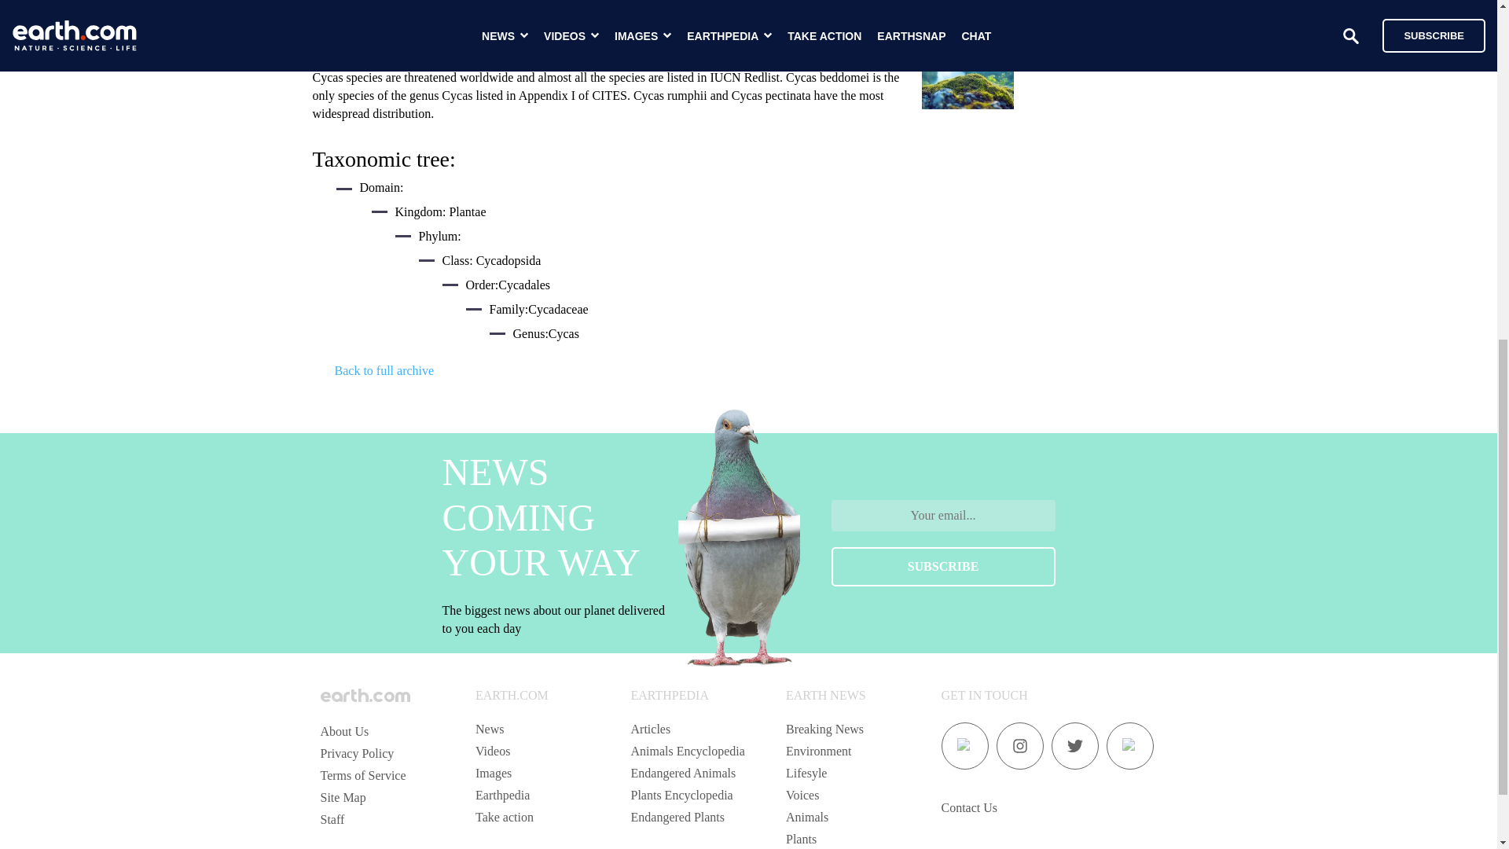 The image size is (1509, 849). Describe the element at coordinates (687, 752) in the screenshot. I see `Animals Encyclopedia` at that location.